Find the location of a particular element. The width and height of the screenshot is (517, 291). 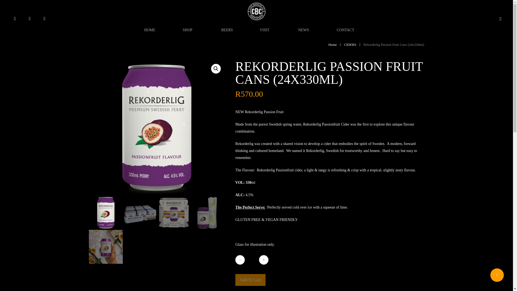

facebook is located at coordinates (30, 19).